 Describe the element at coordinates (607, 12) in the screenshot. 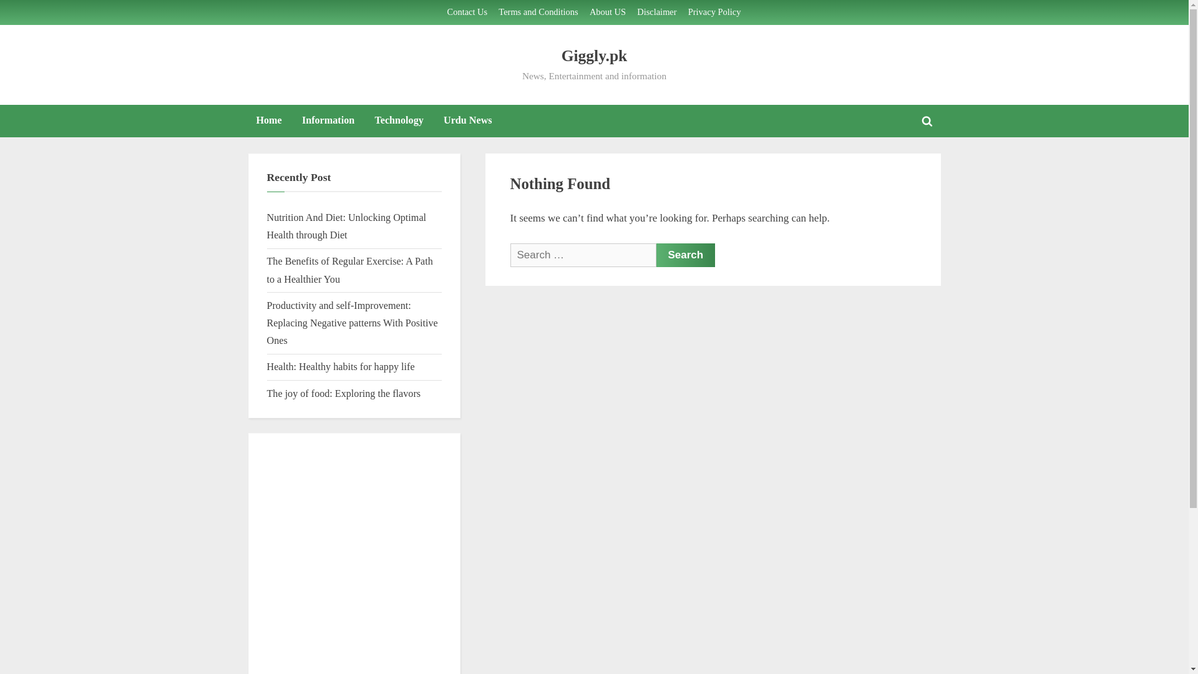

I see `About US` at that location.